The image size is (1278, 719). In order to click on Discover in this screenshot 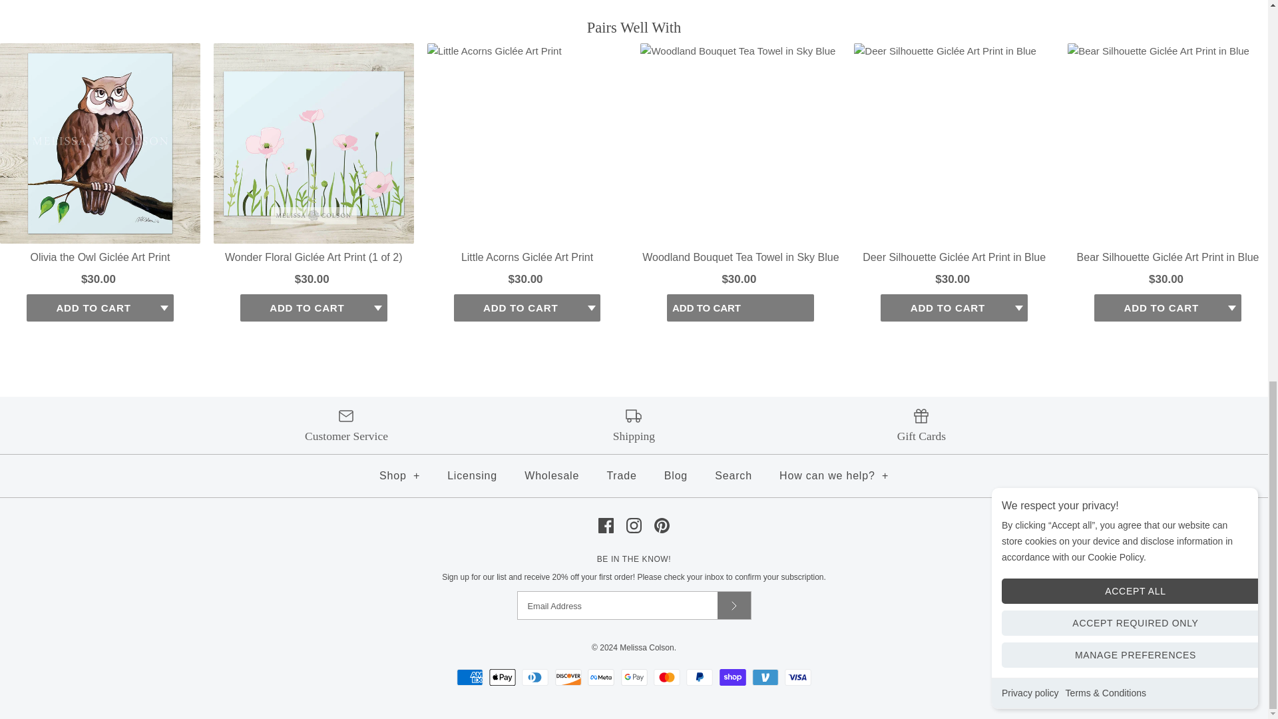, I will do `click(568, 678)`.